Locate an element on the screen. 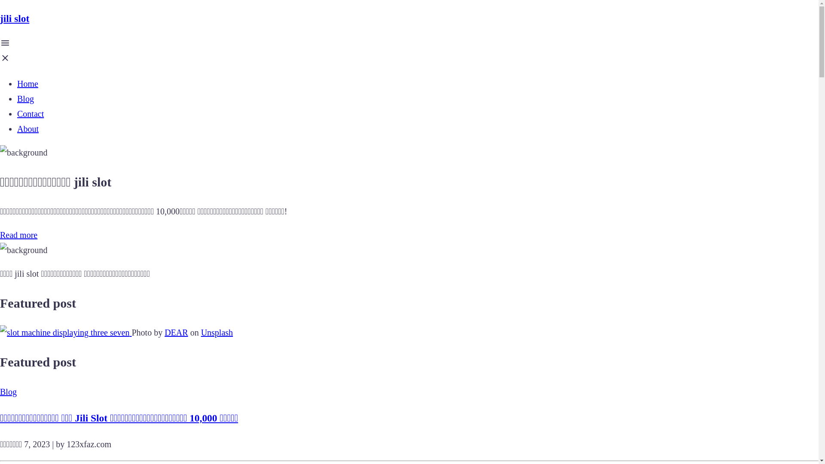 Image resolution: width=825 pixels, height=464 pixels. About is located at coordinates (28, 129).